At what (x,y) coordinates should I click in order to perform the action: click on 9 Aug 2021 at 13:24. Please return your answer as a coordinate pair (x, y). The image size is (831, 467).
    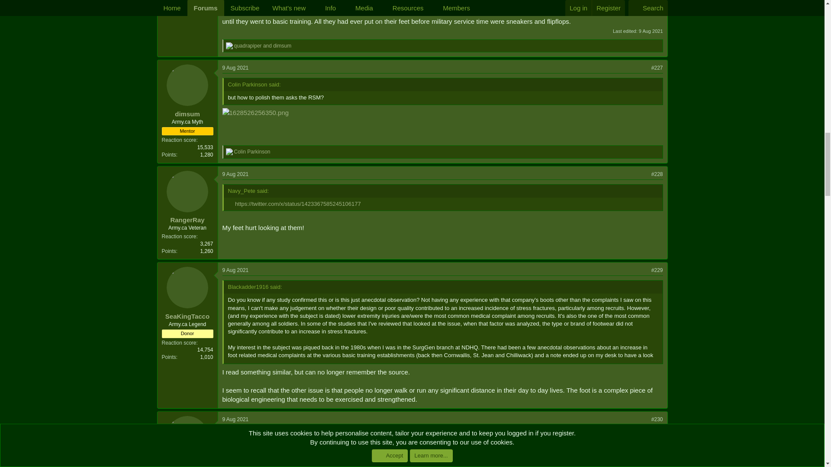
    Looking at the image, I should click on (235, 68).